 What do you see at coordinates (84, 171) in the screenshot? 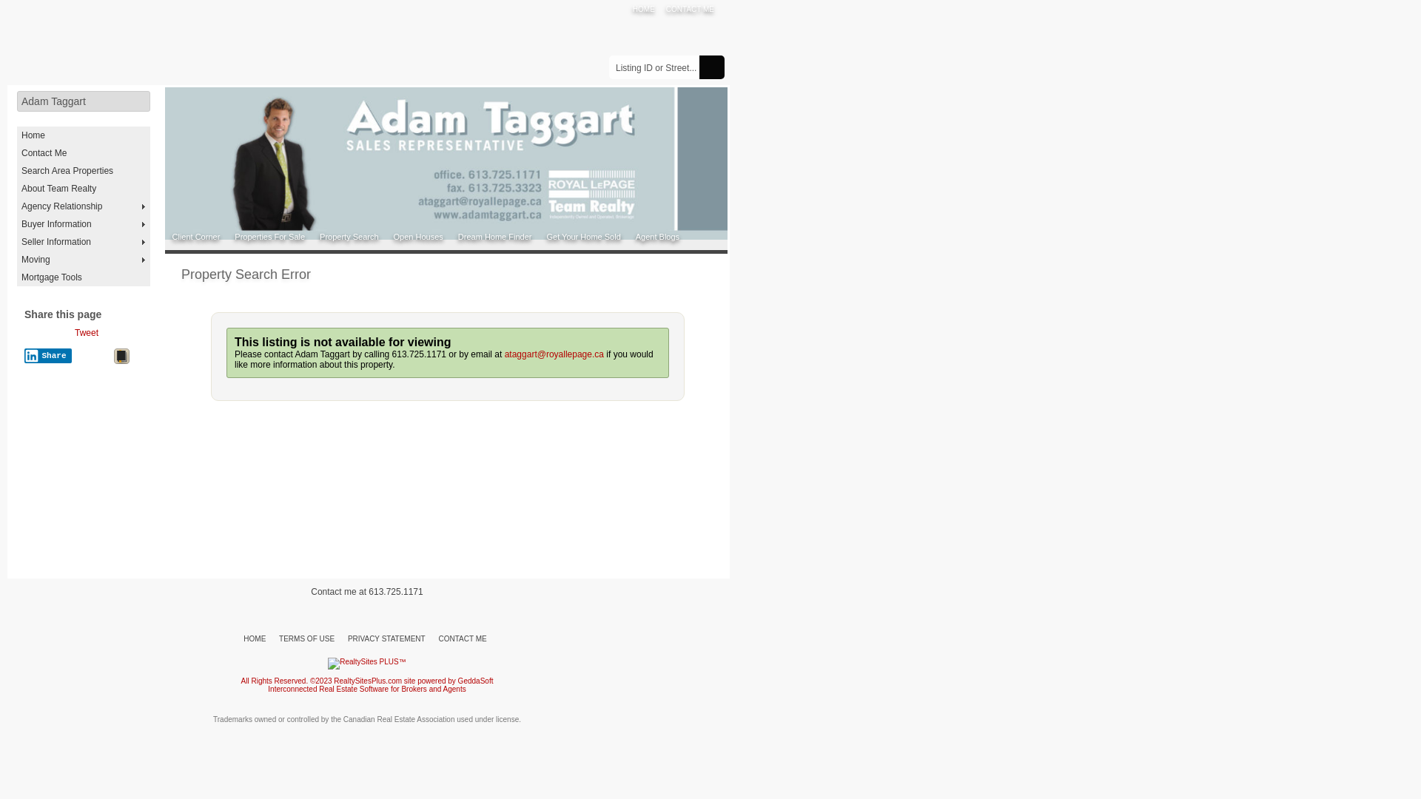
I see `Search Area Properties` at bounding box center [84, 171].